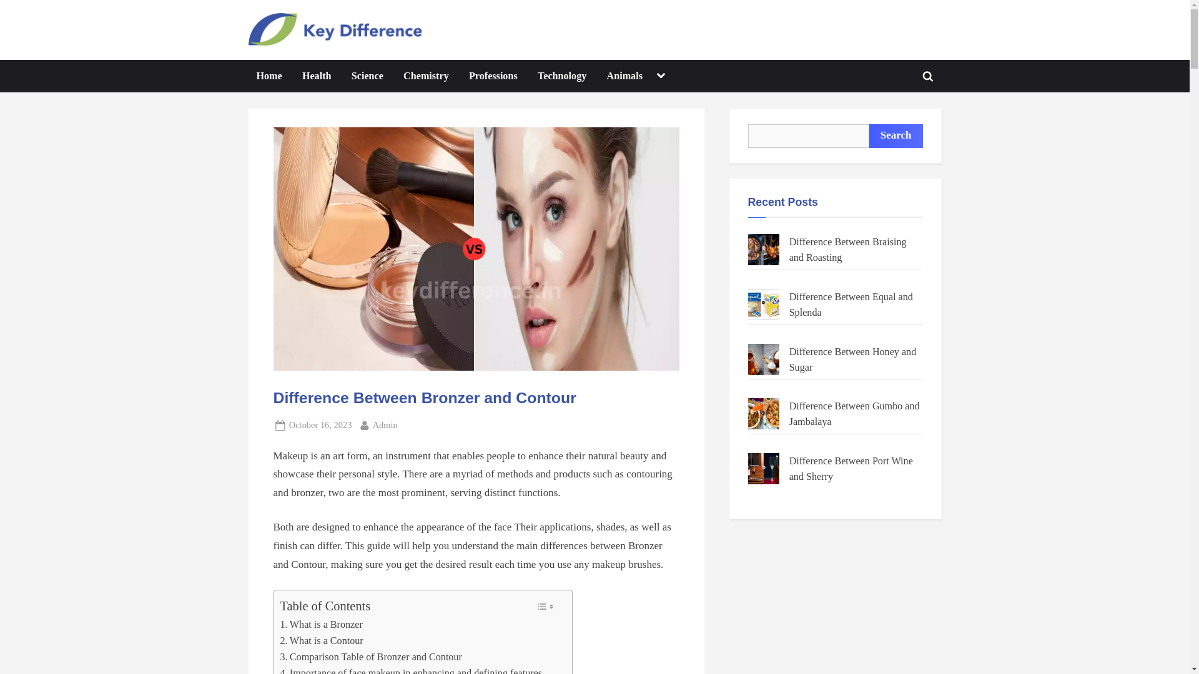 Image resolution: width=1199 pixels, height=674 pixels. I want to click on What is a Contour, so click(661, 76).